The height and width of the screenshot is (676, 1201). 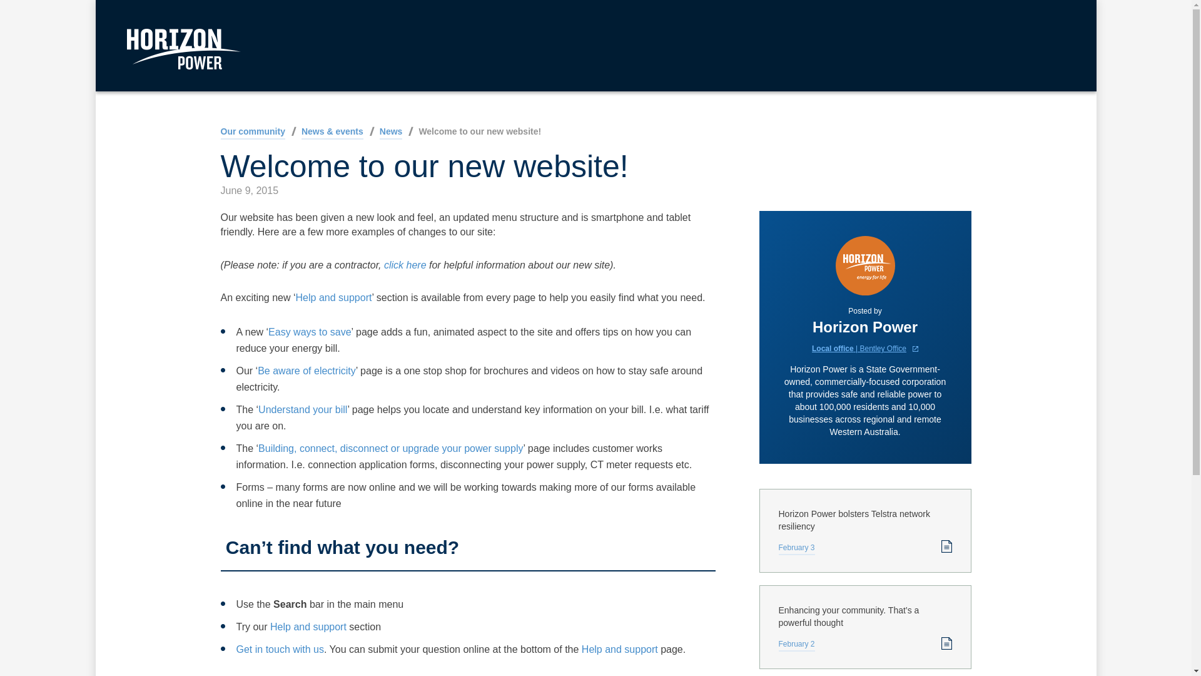 What do you see at coordinates (405, 265) in the screenshot?
I see `click here` at bounding box center [405, 265].